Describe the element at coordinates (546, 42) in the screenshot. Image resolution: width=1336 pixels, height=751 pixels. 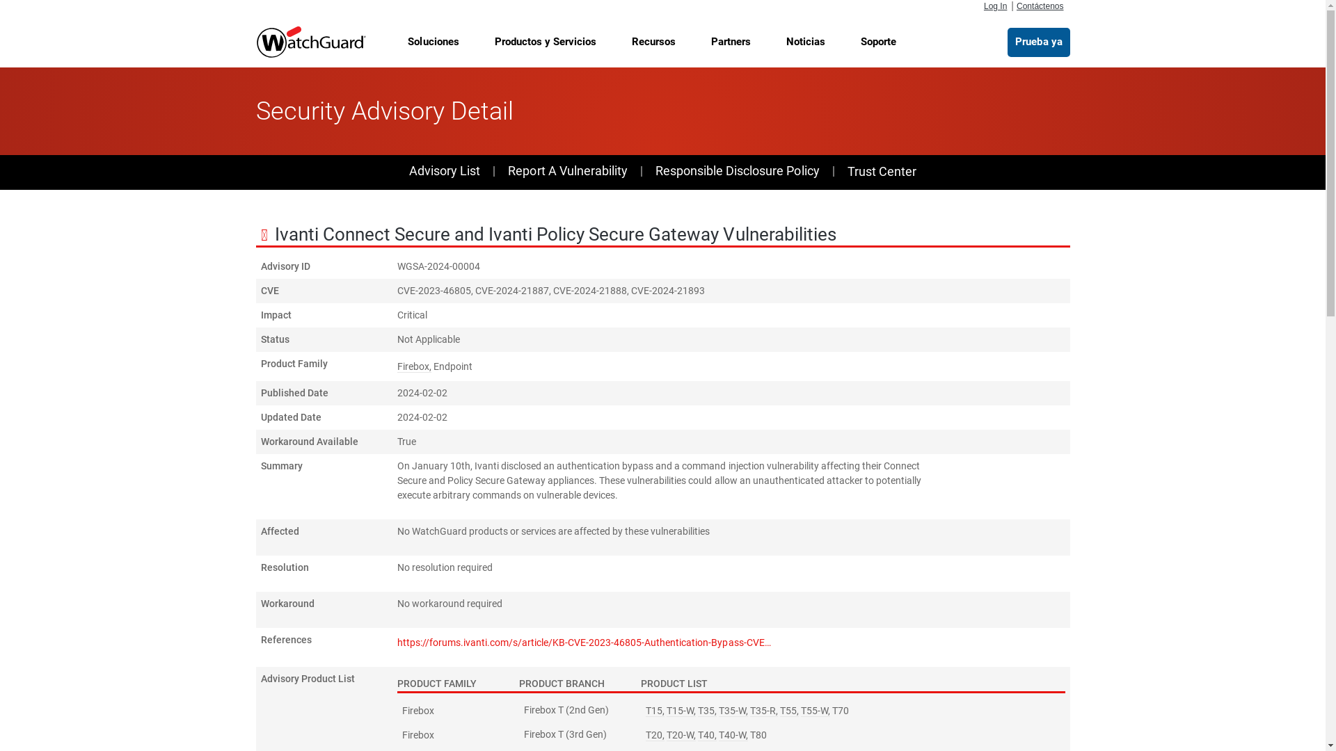
I see `Productos y Servicios` at that location.